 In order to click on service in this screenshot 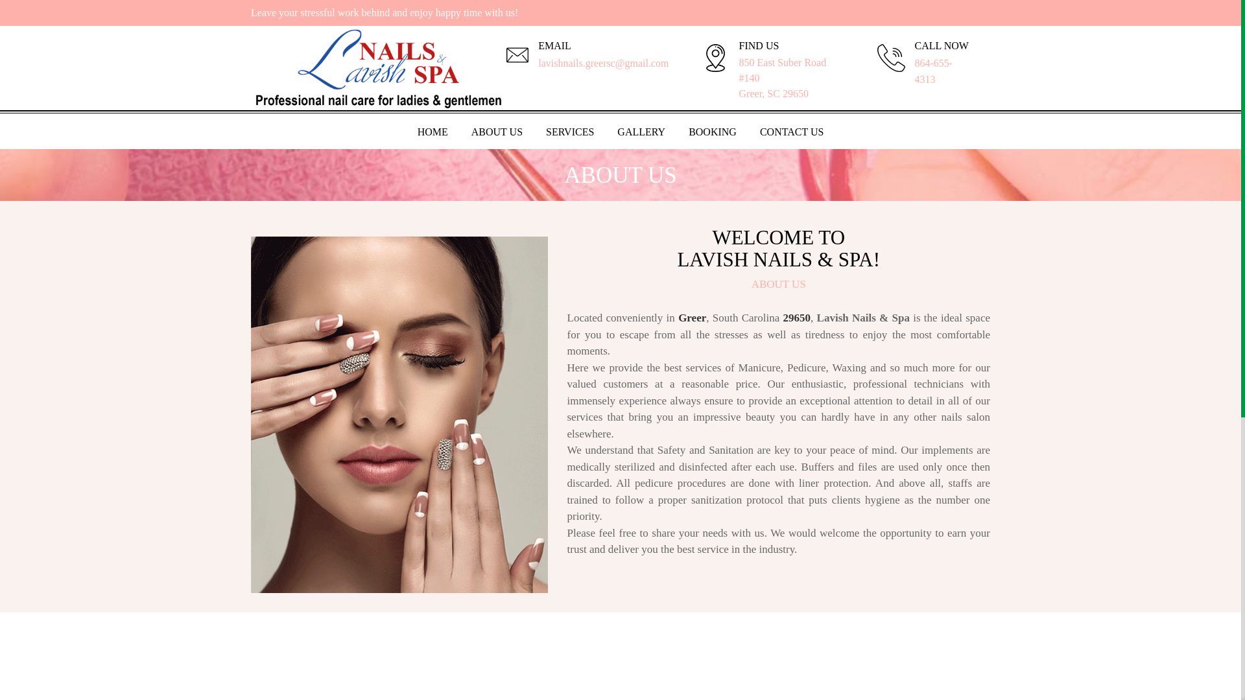, I will do `click(569, 134)`.